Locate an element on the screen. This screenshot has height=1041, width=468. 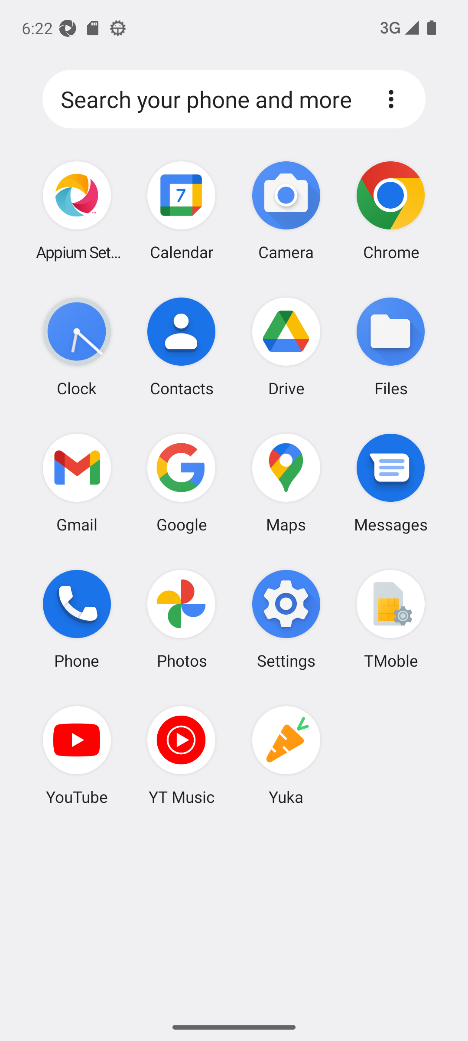
Appium Settings is located at coordinates (77, 211).